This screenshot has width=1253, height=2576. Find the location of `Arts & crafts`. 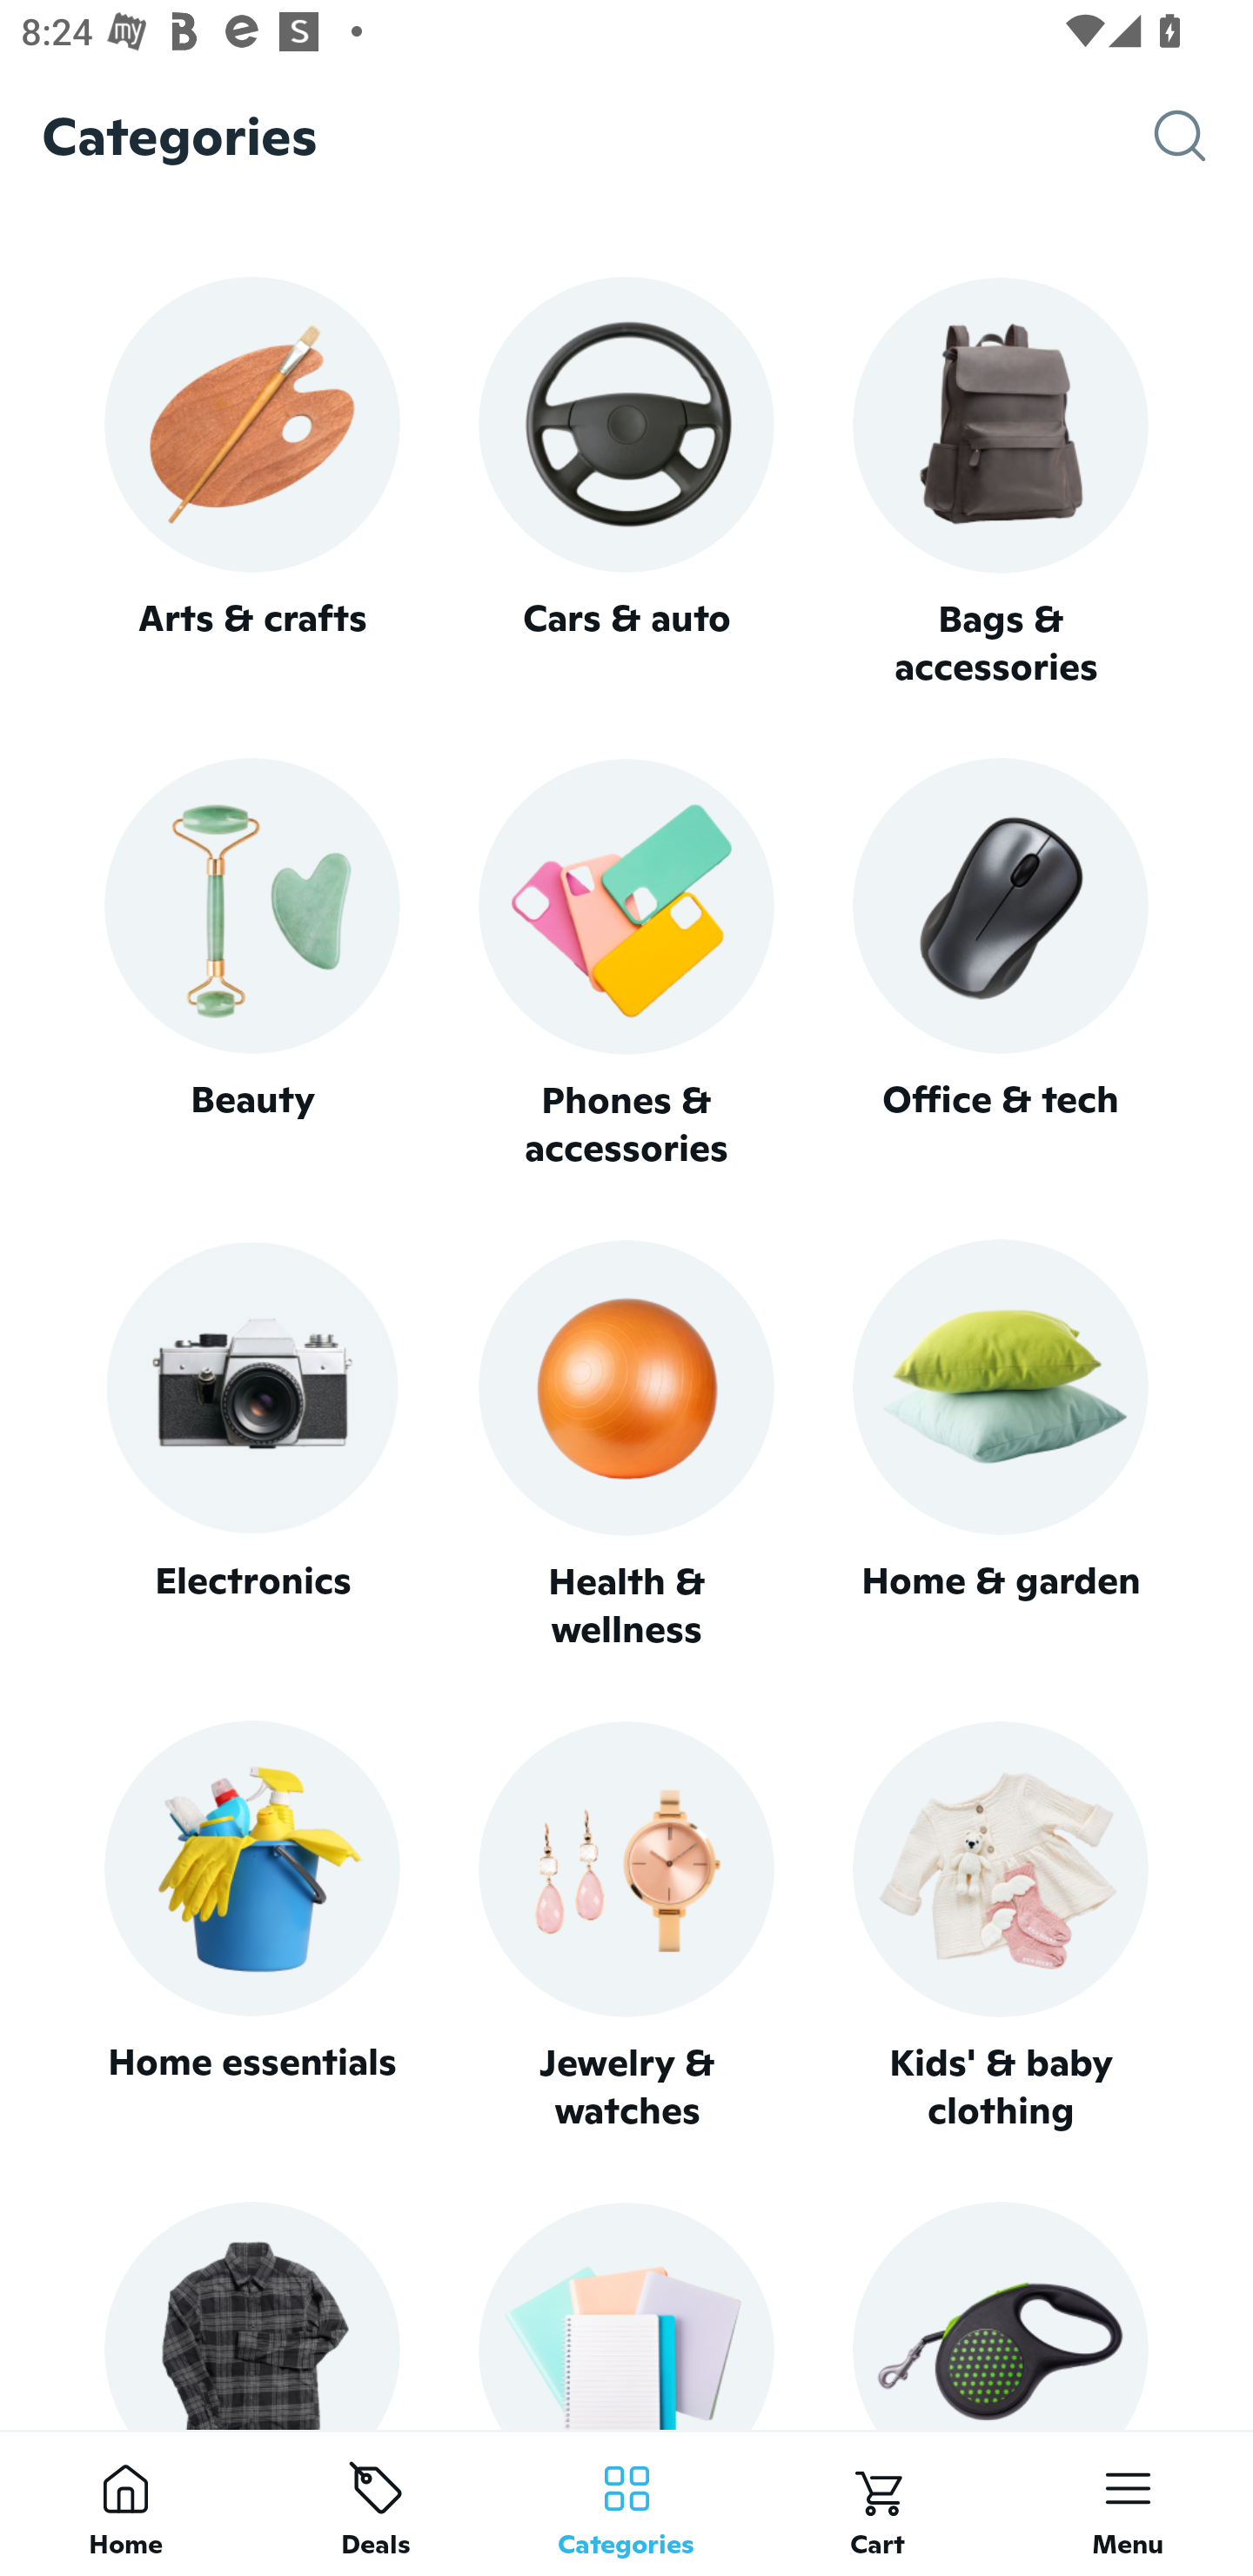

Arts & crafts is located at coordinates (251, 482).